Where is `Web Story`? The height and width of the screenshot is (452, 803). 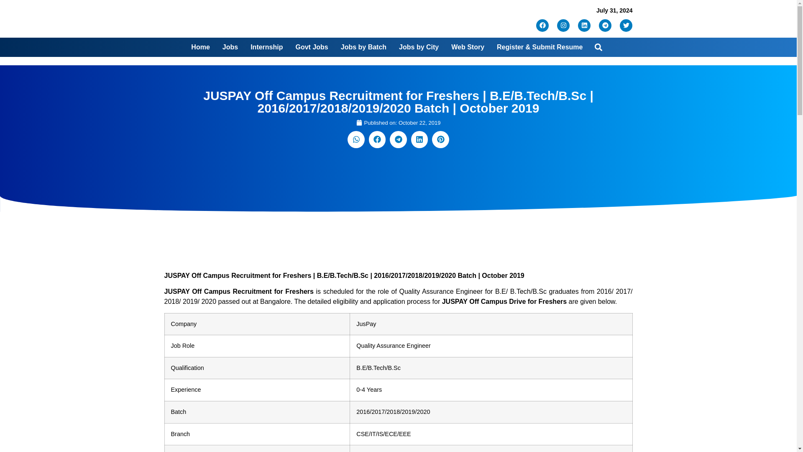
Web Story is located at coordinates (468, 47).